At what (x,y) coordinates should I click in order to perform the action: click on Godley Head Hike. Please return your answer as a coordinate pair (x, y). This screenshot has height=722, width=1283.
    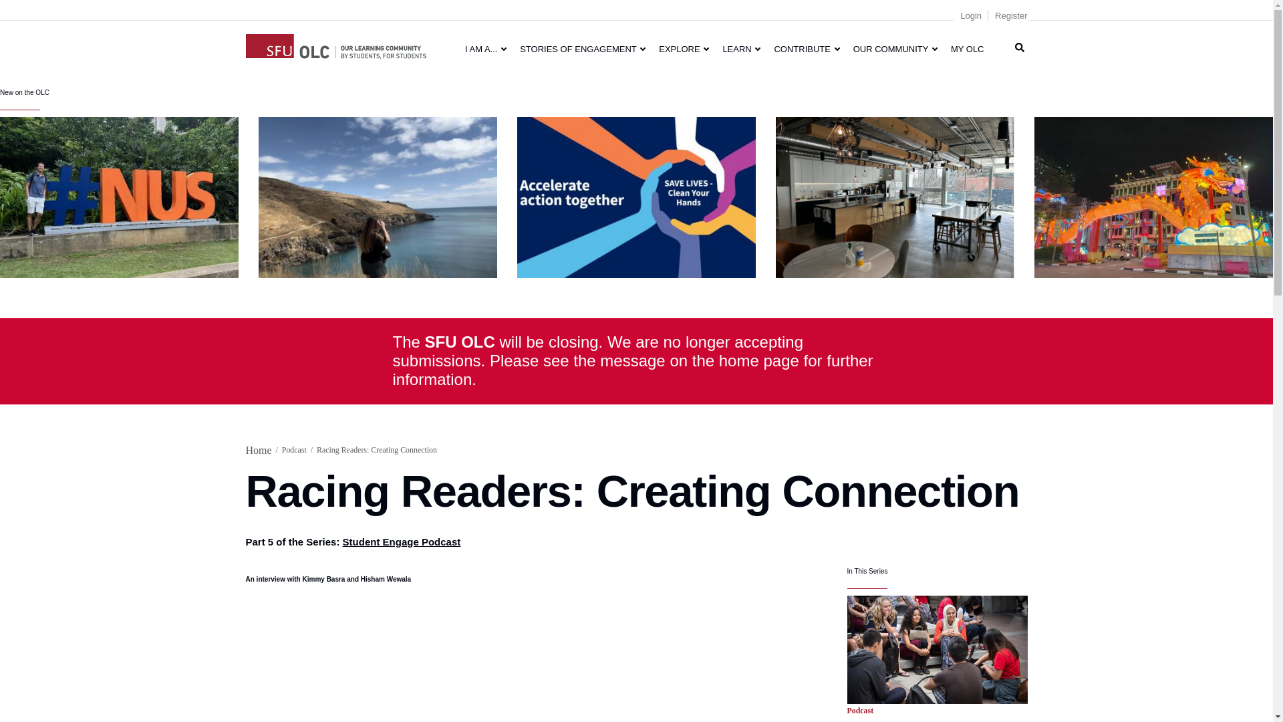
    Looking at the image, I should click on (378, 197).